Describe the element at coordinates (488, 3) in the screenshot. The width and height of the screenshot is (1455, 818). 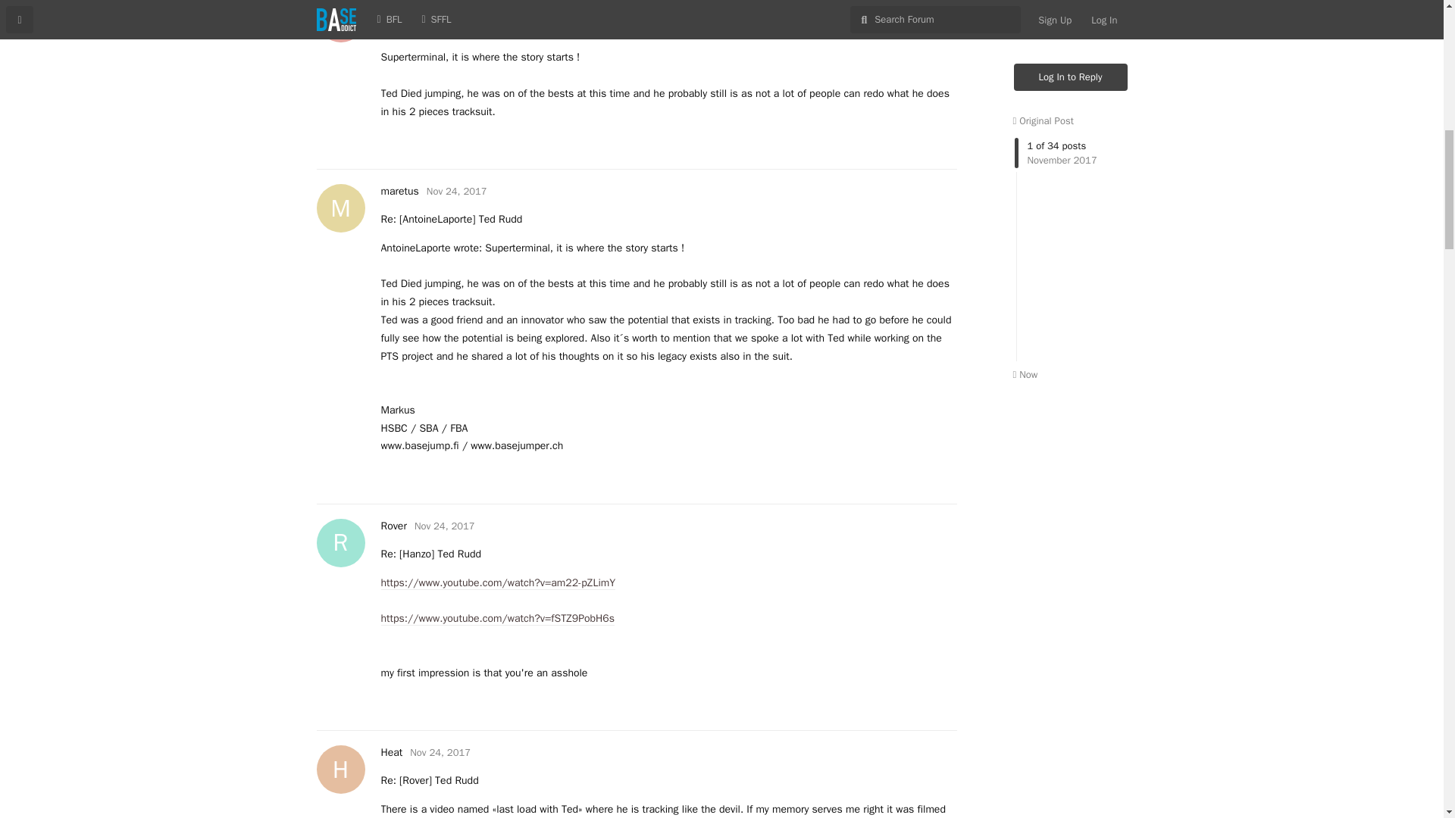
I see `Friday, November 24, 2017 8:44 PM` at that location.